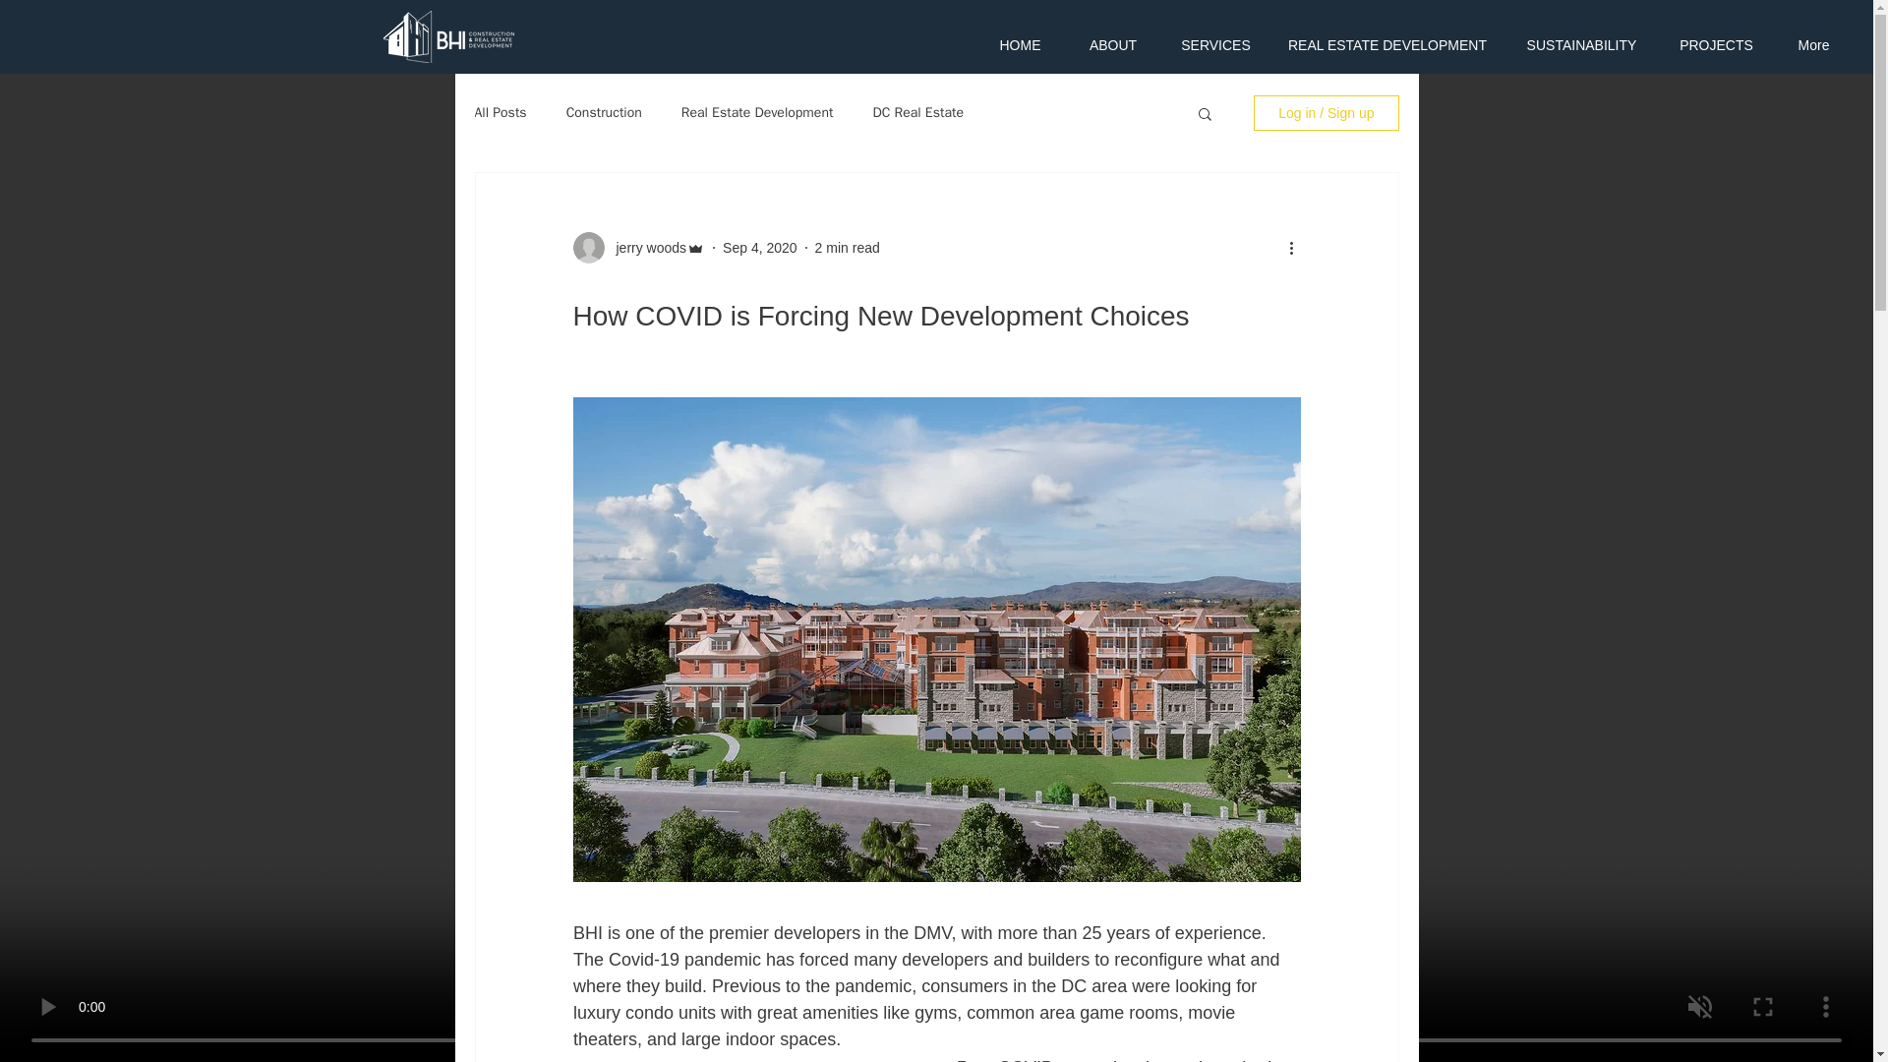 The height and width of the screenshot is (1062, 1888). Describe the element at coordinates (645, 248) in the screenshot. I see `jerry woods` at that location.